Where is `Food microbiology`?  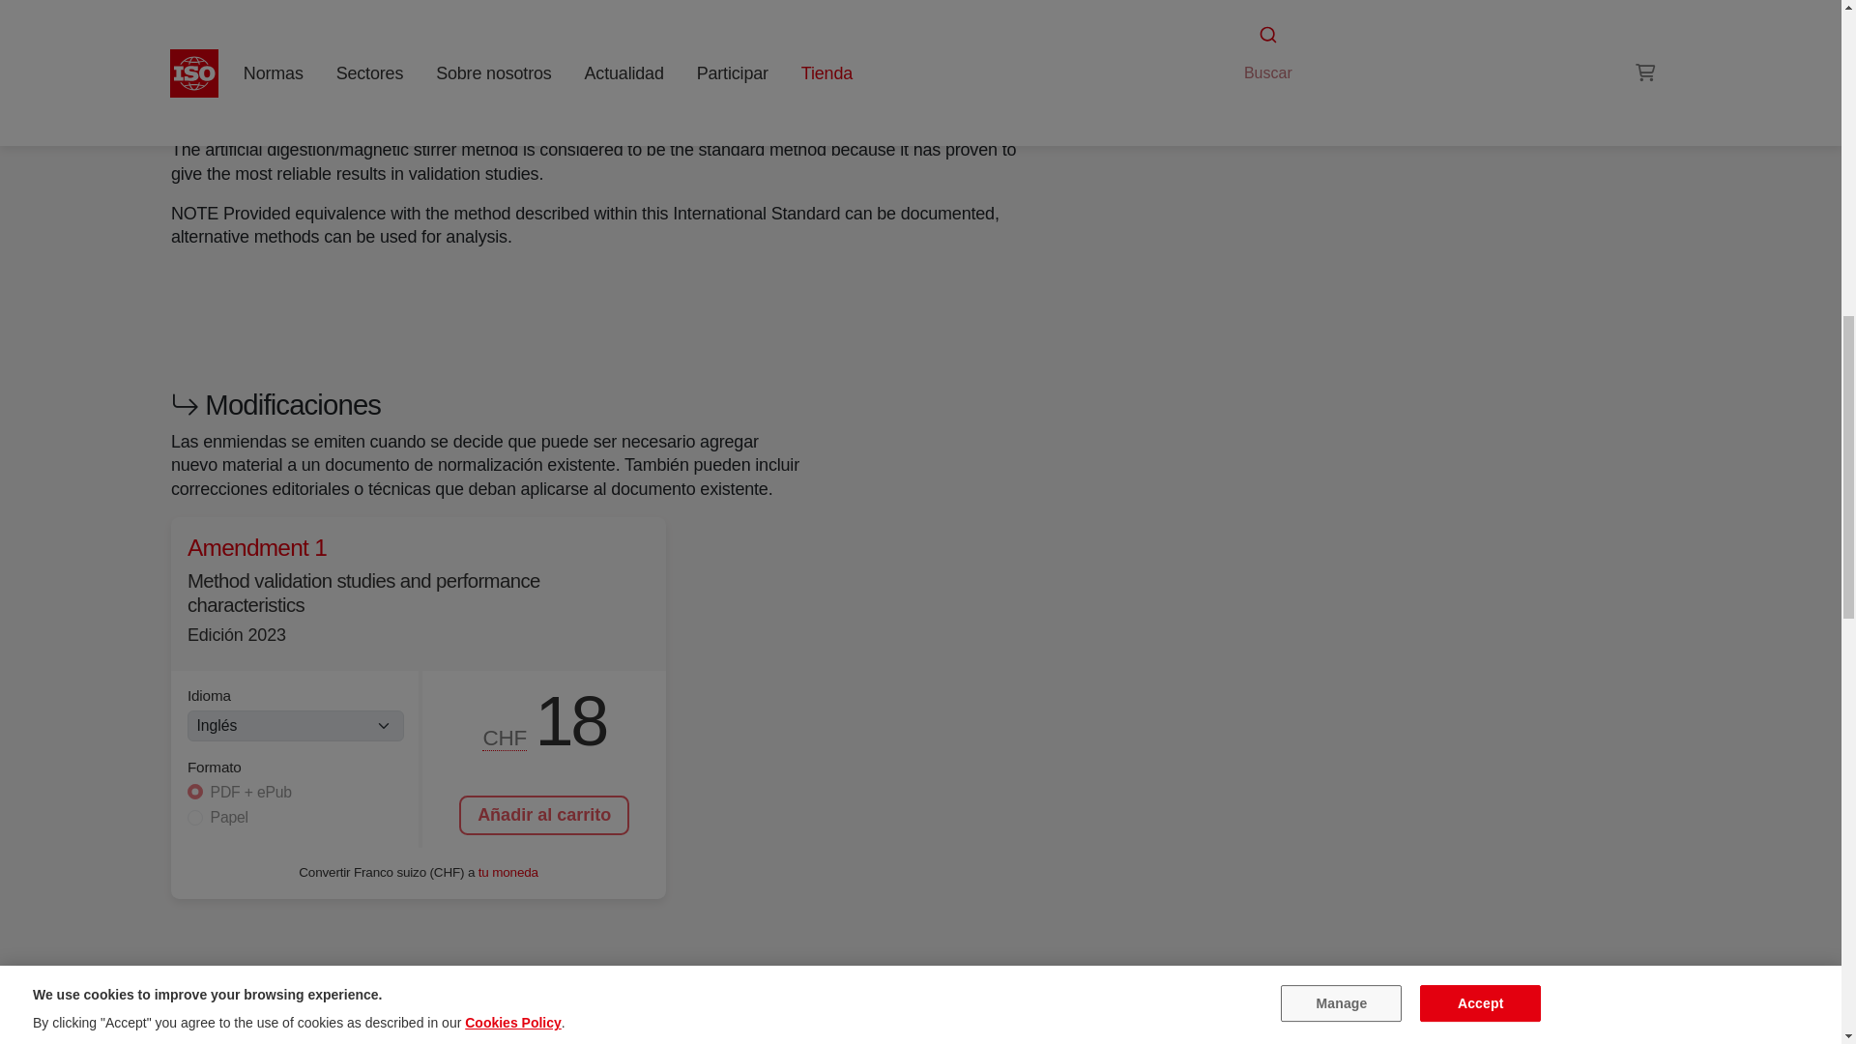
Food microbiology is located at coordinates (1270, 52).